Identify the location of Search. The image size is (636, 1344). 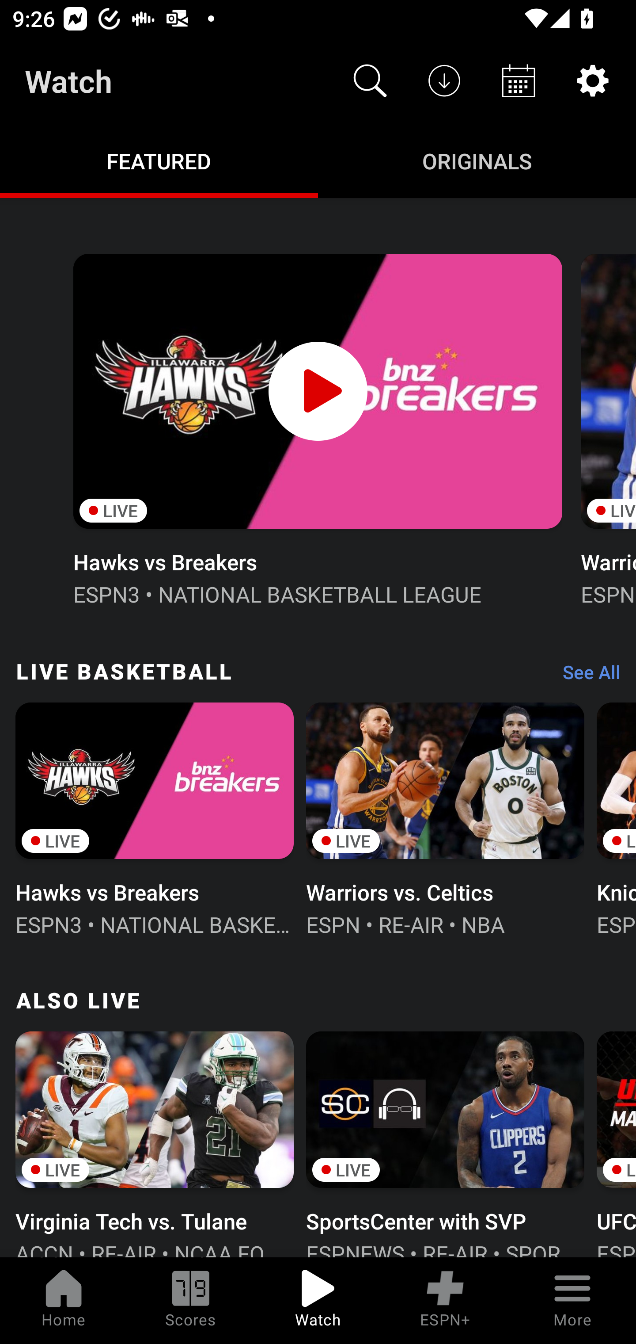
(370, 80).